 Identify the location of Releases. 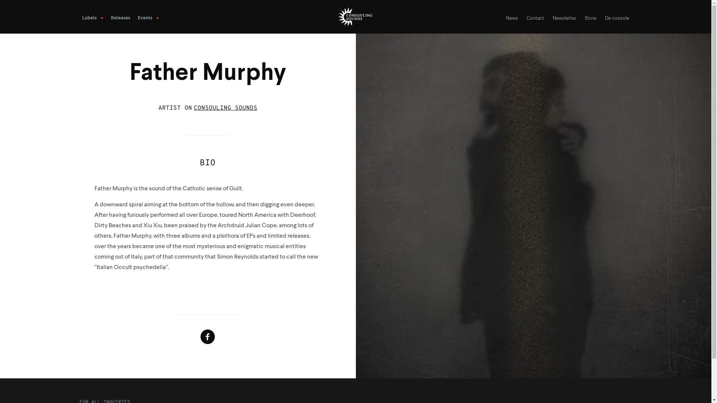
(121, 18).